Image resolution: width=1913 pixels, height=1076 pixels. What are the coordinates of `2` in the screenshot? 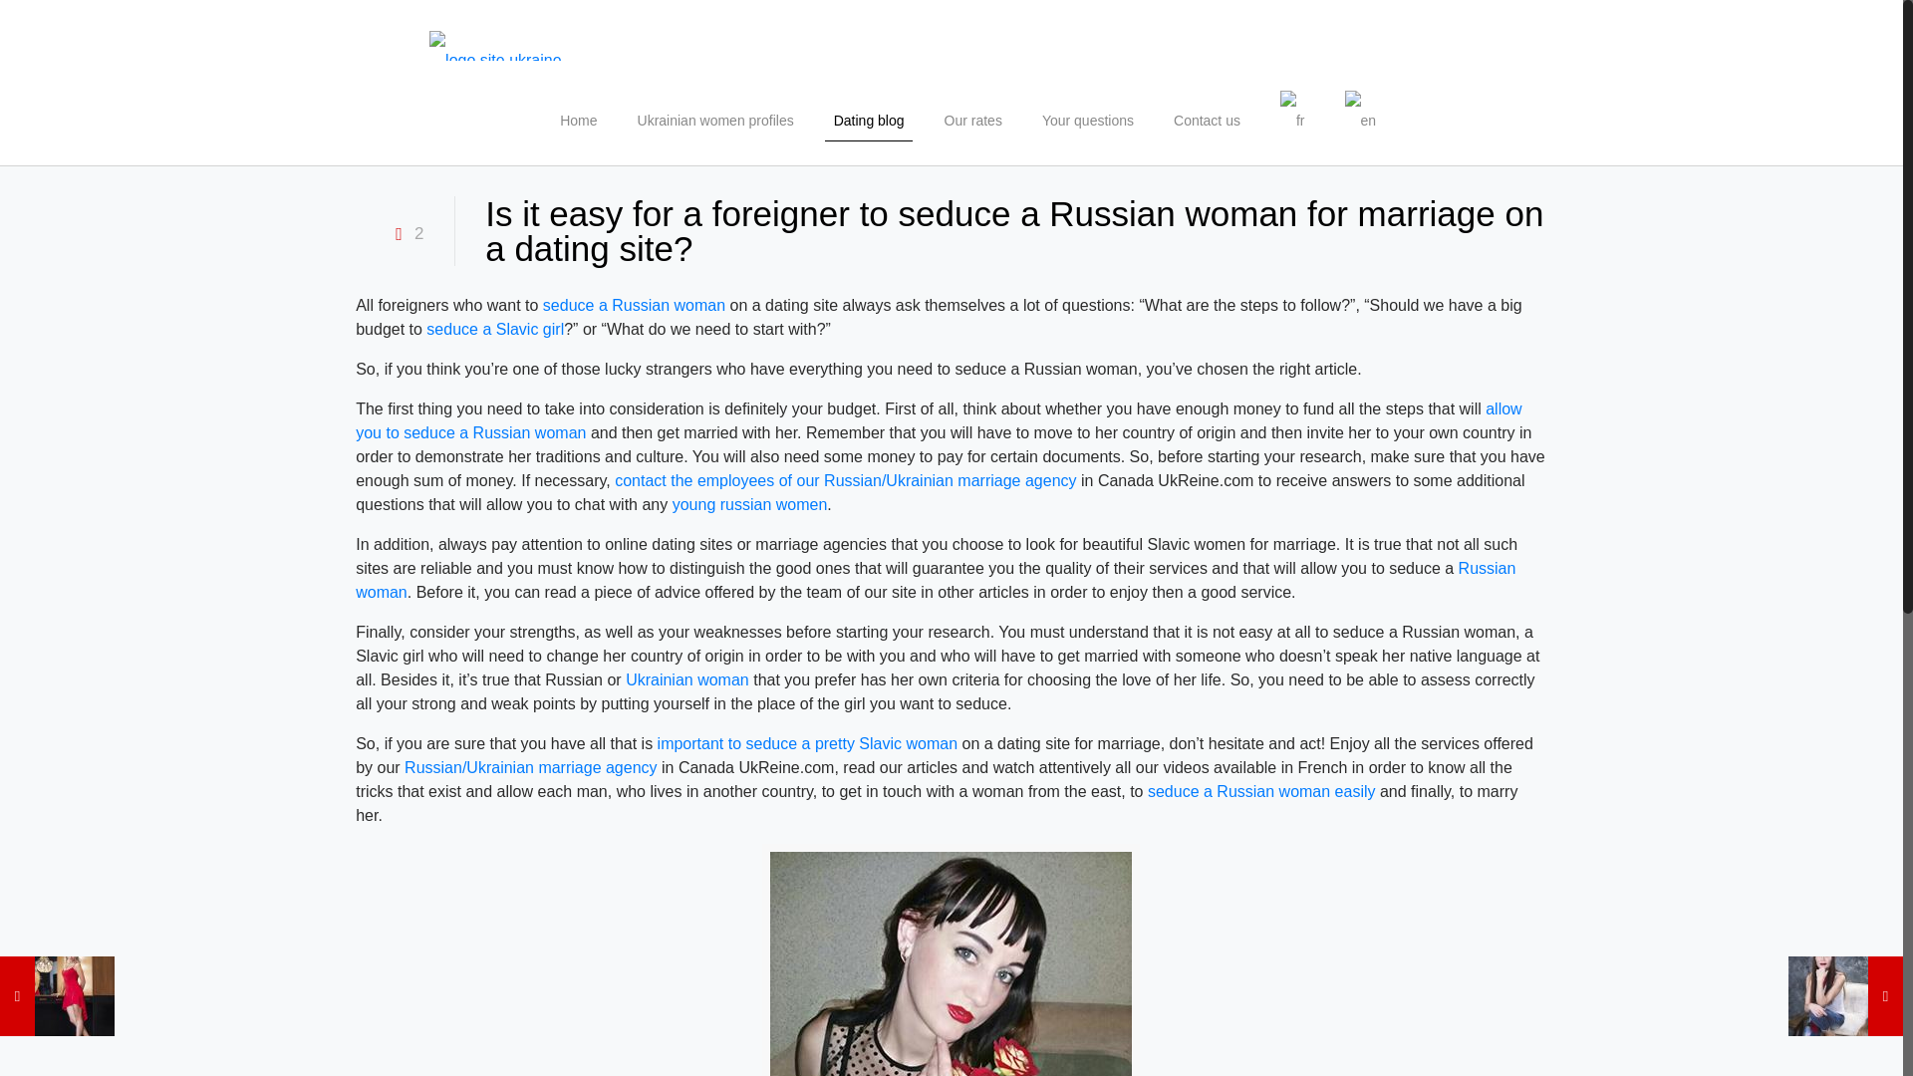 It's located at (405, 234).